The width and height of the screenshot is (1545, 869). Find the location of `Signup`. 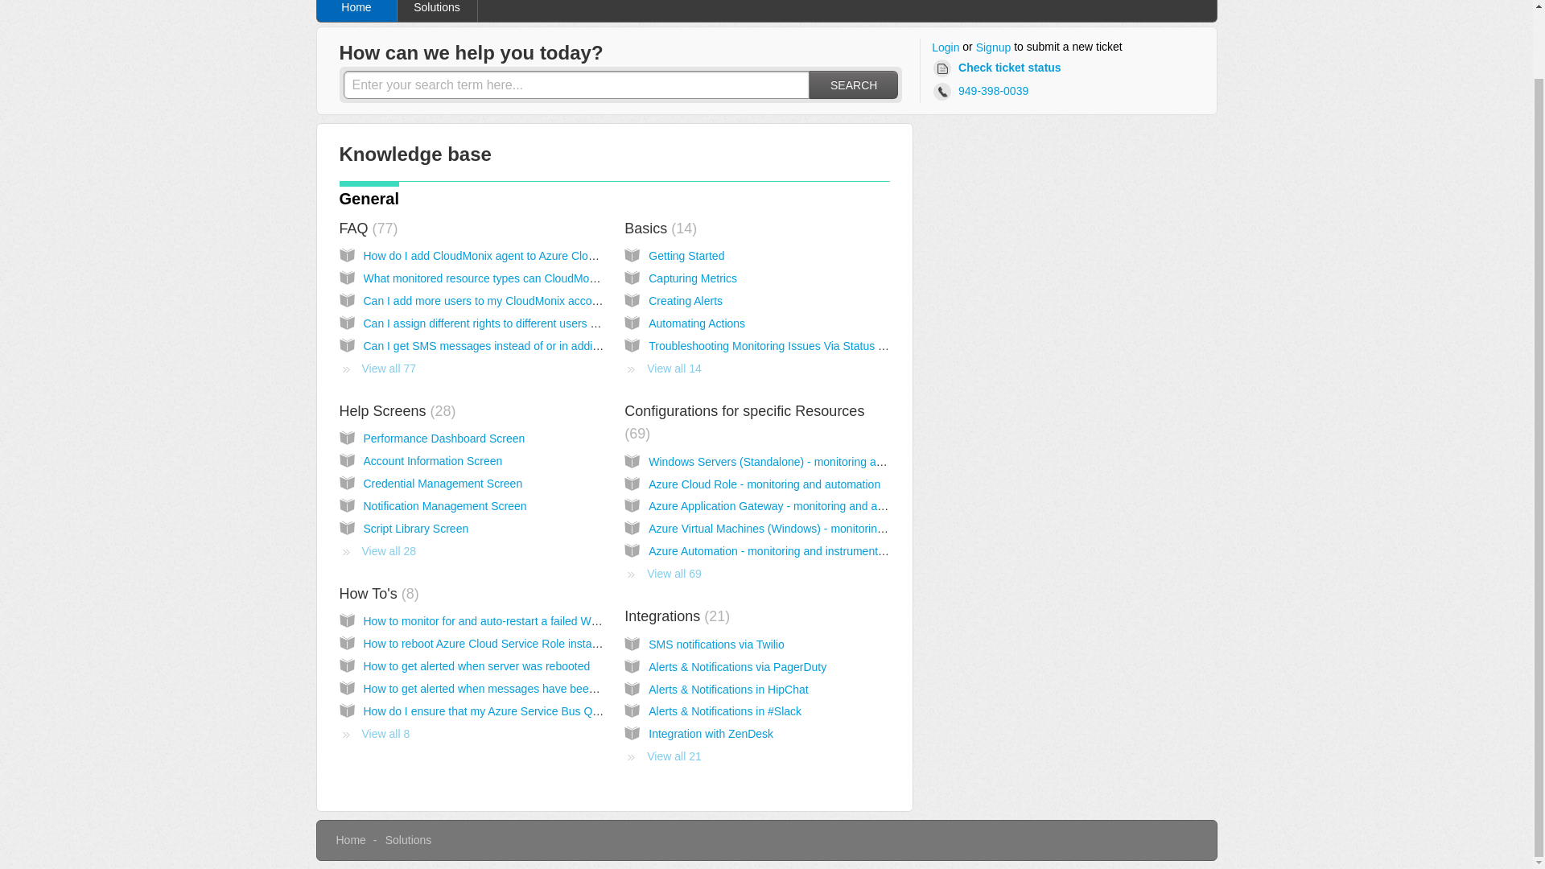

Signup is located at coordinates (994, 48).